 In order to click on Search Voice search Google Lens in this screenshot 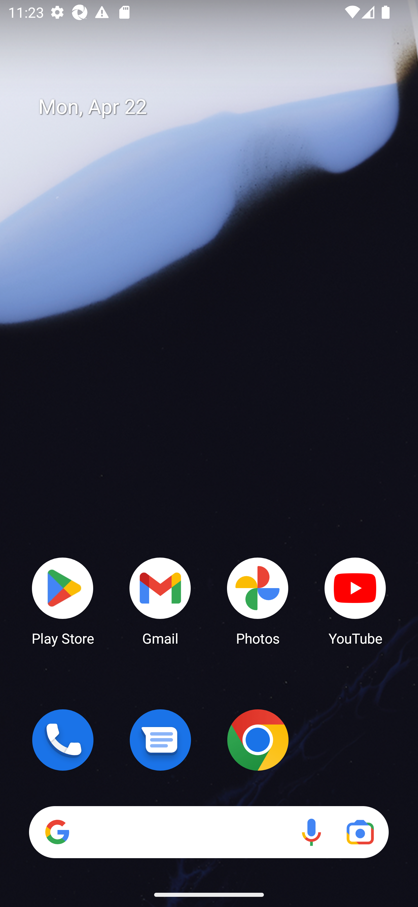, I will do `click(209, 832)`.